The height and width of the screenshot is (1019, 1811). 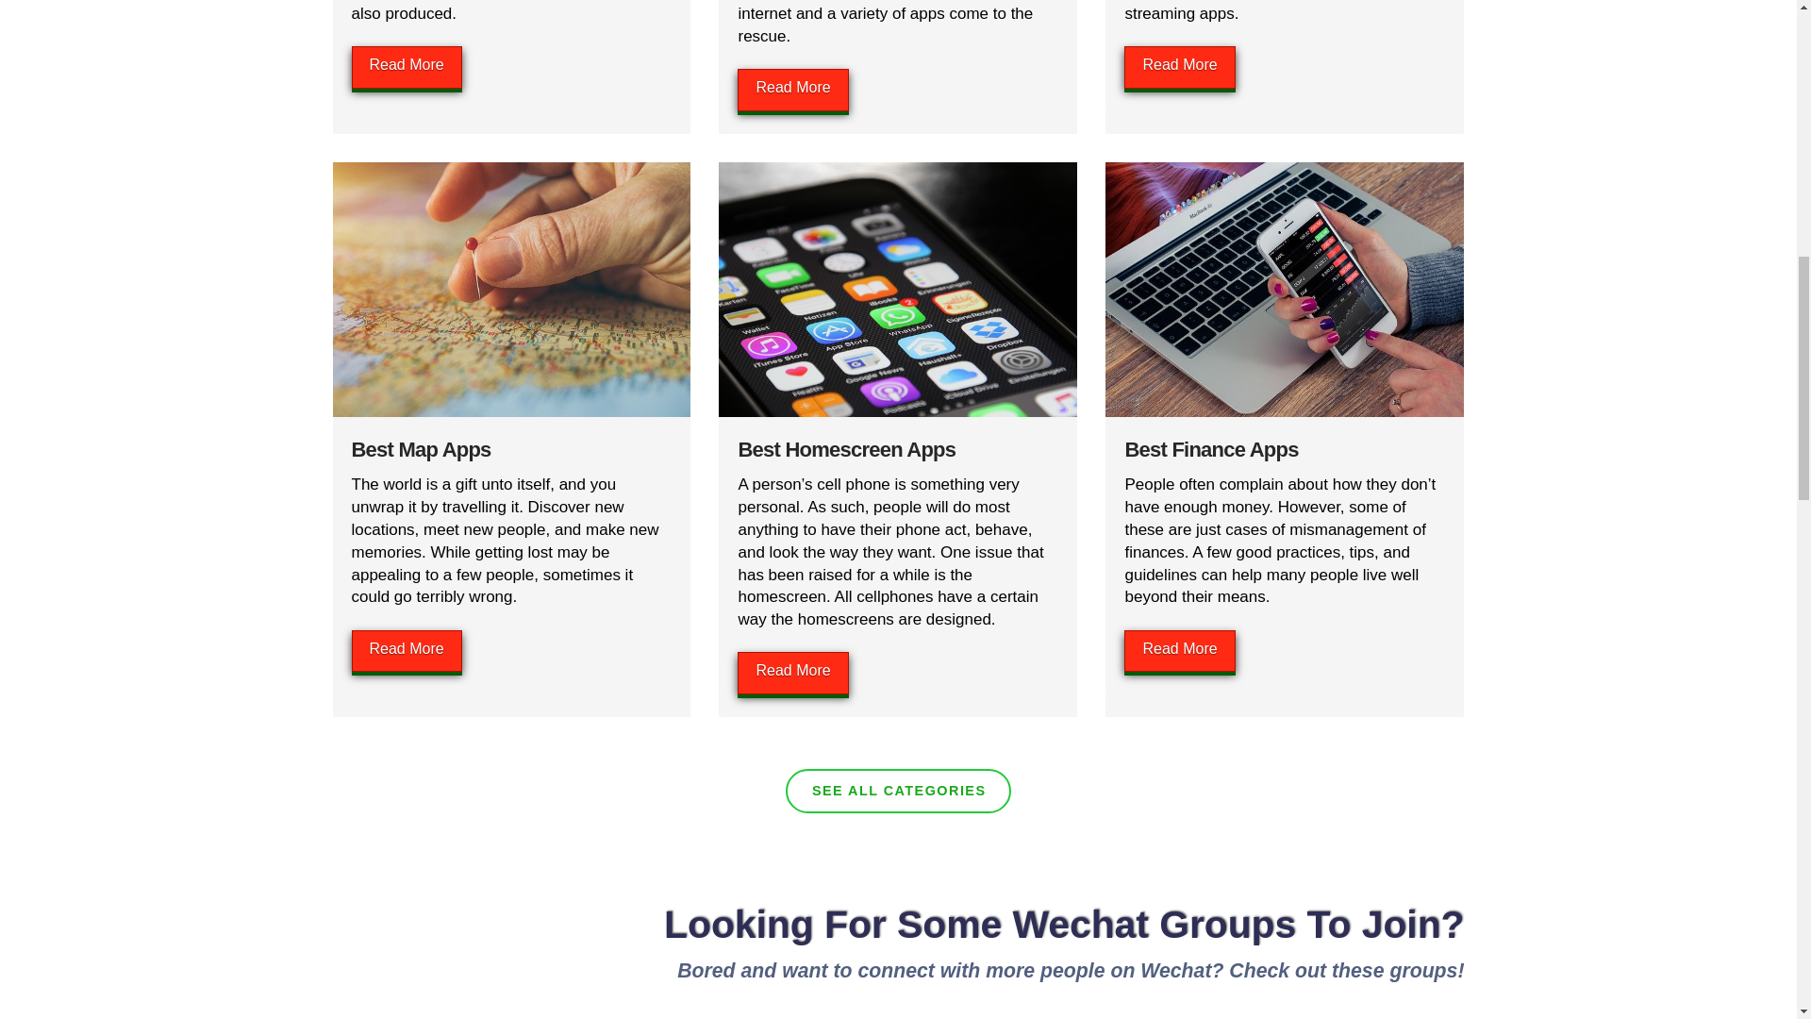 I want to click on Read More, so click(x=1179, y=651).